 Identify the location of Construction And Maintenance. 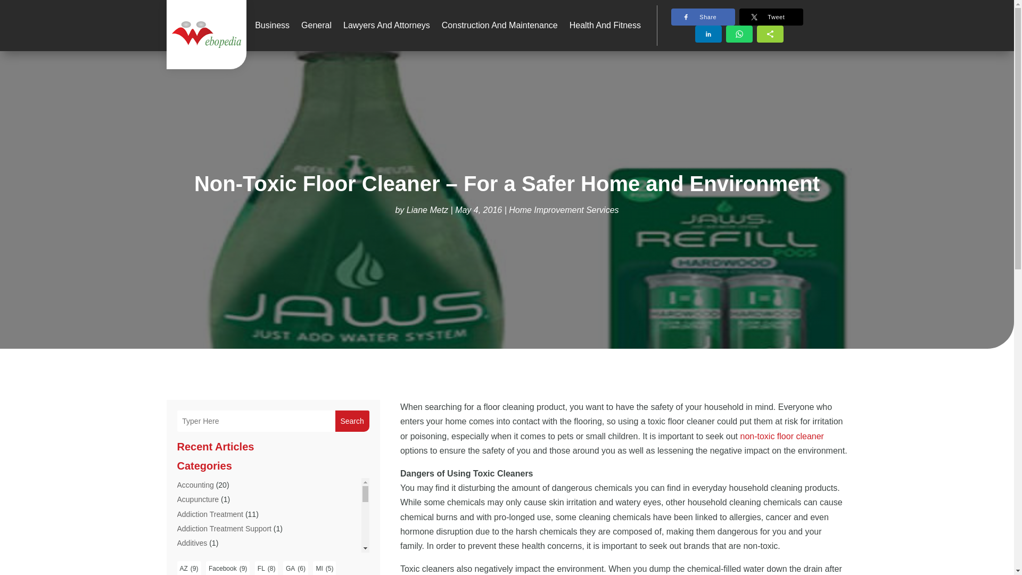
(499, 26).